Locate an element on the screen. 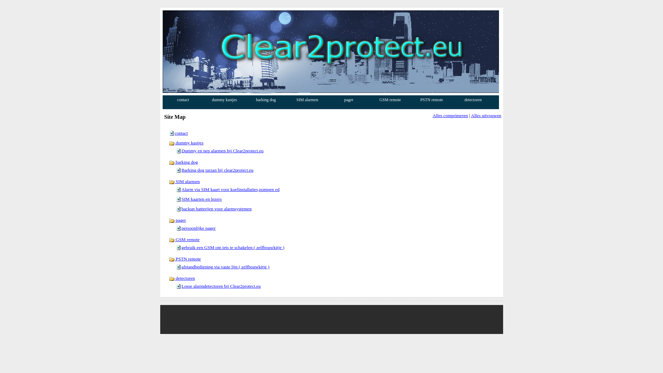 The image size is (663, 373). afstandbediening via vaste lijn ( zelfbouwkitje ) is located at coordinates (226, 267).